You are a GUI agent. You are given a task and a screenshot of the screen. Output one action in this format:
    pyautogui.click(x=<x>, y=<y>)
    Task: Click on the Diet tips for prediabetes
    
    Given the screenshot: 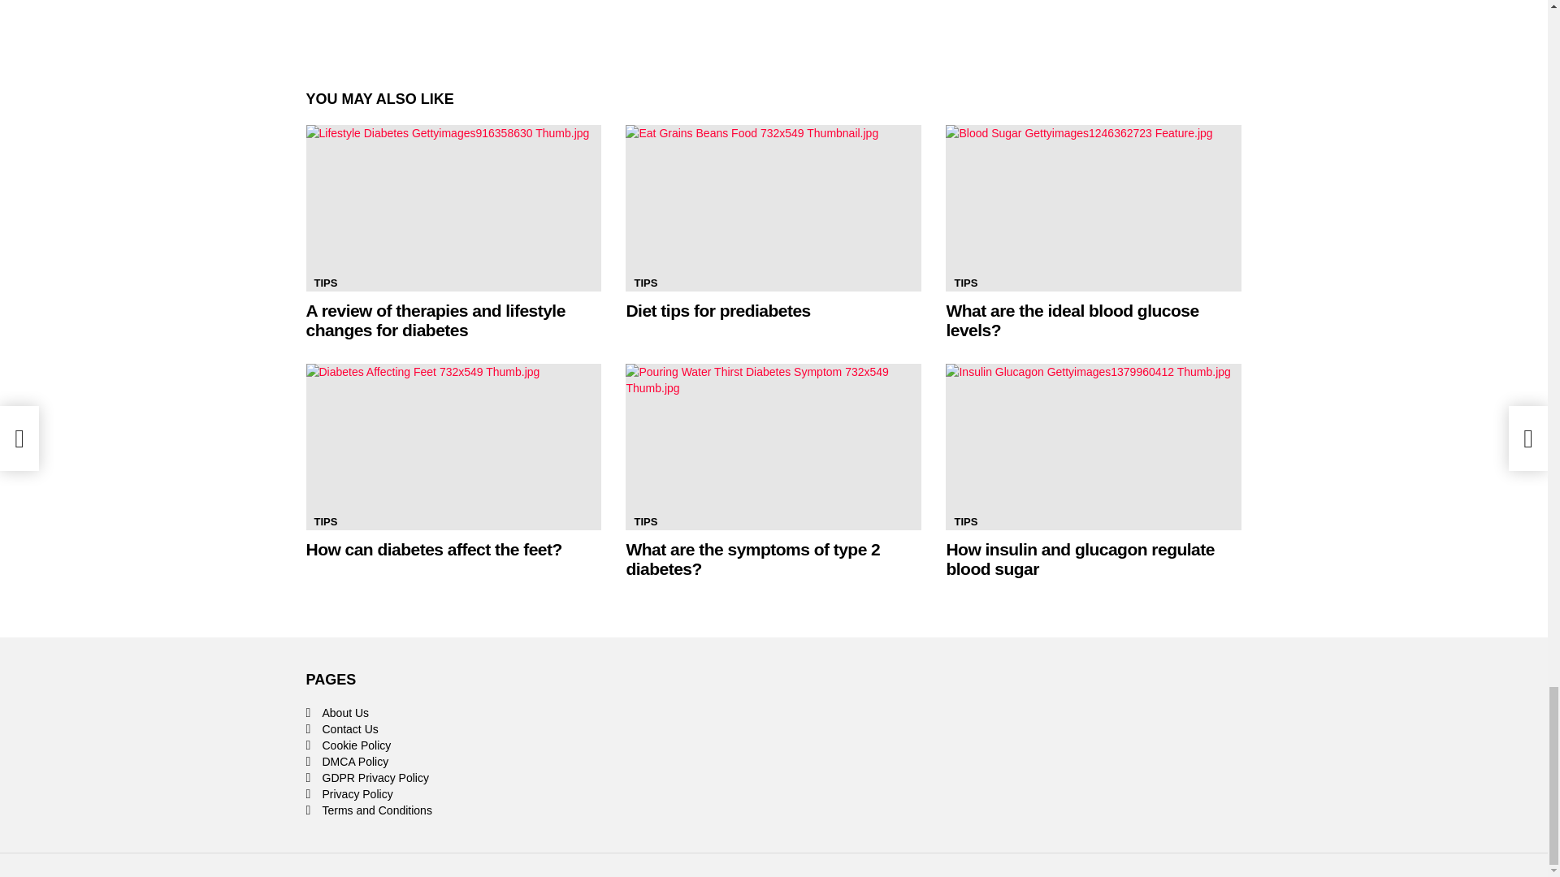 What is the action you would take?
    pyautogui.click(x=717, y=310)
    